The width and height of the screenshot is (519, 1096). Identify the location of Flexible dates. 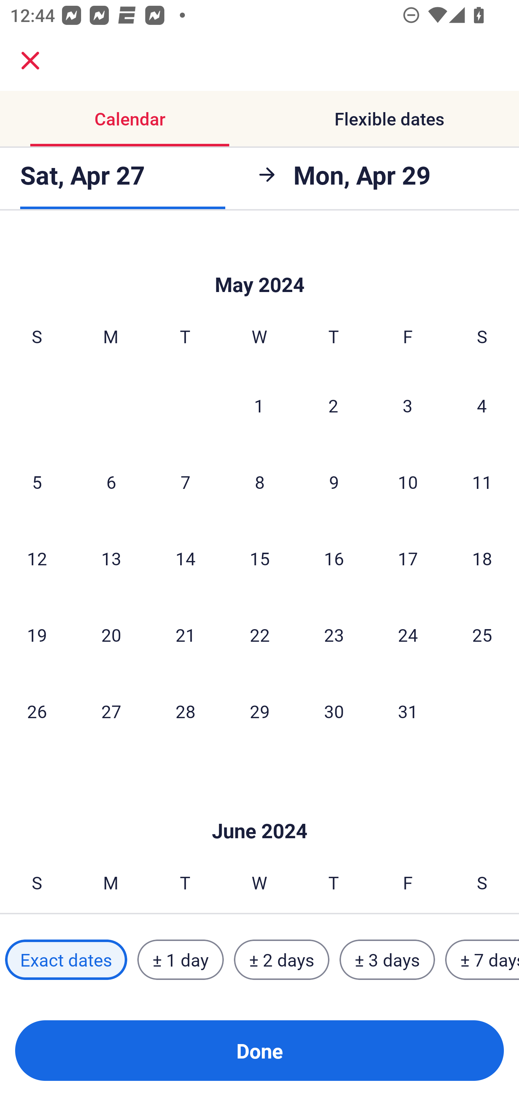
(389, 119).